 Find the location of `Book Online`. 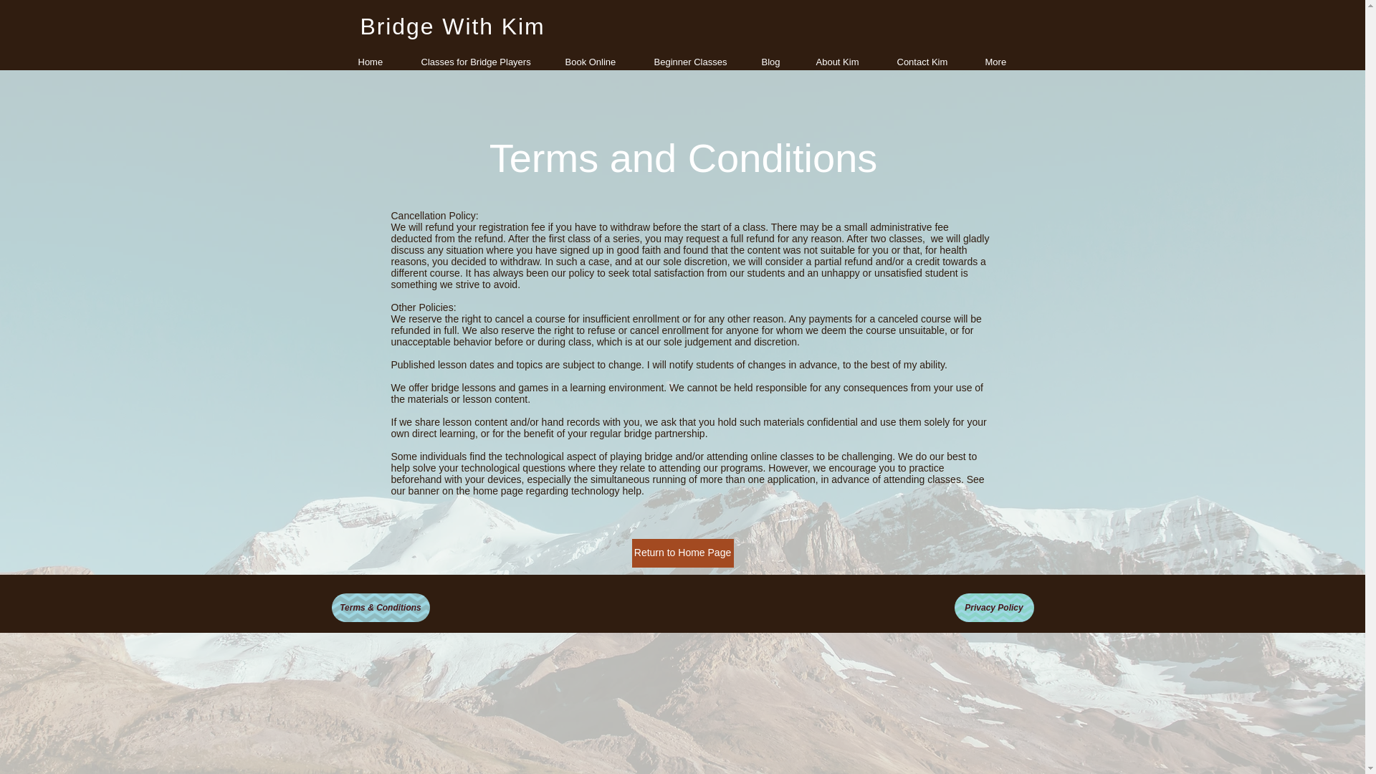

Book Online is located at coordinates (595, 62).